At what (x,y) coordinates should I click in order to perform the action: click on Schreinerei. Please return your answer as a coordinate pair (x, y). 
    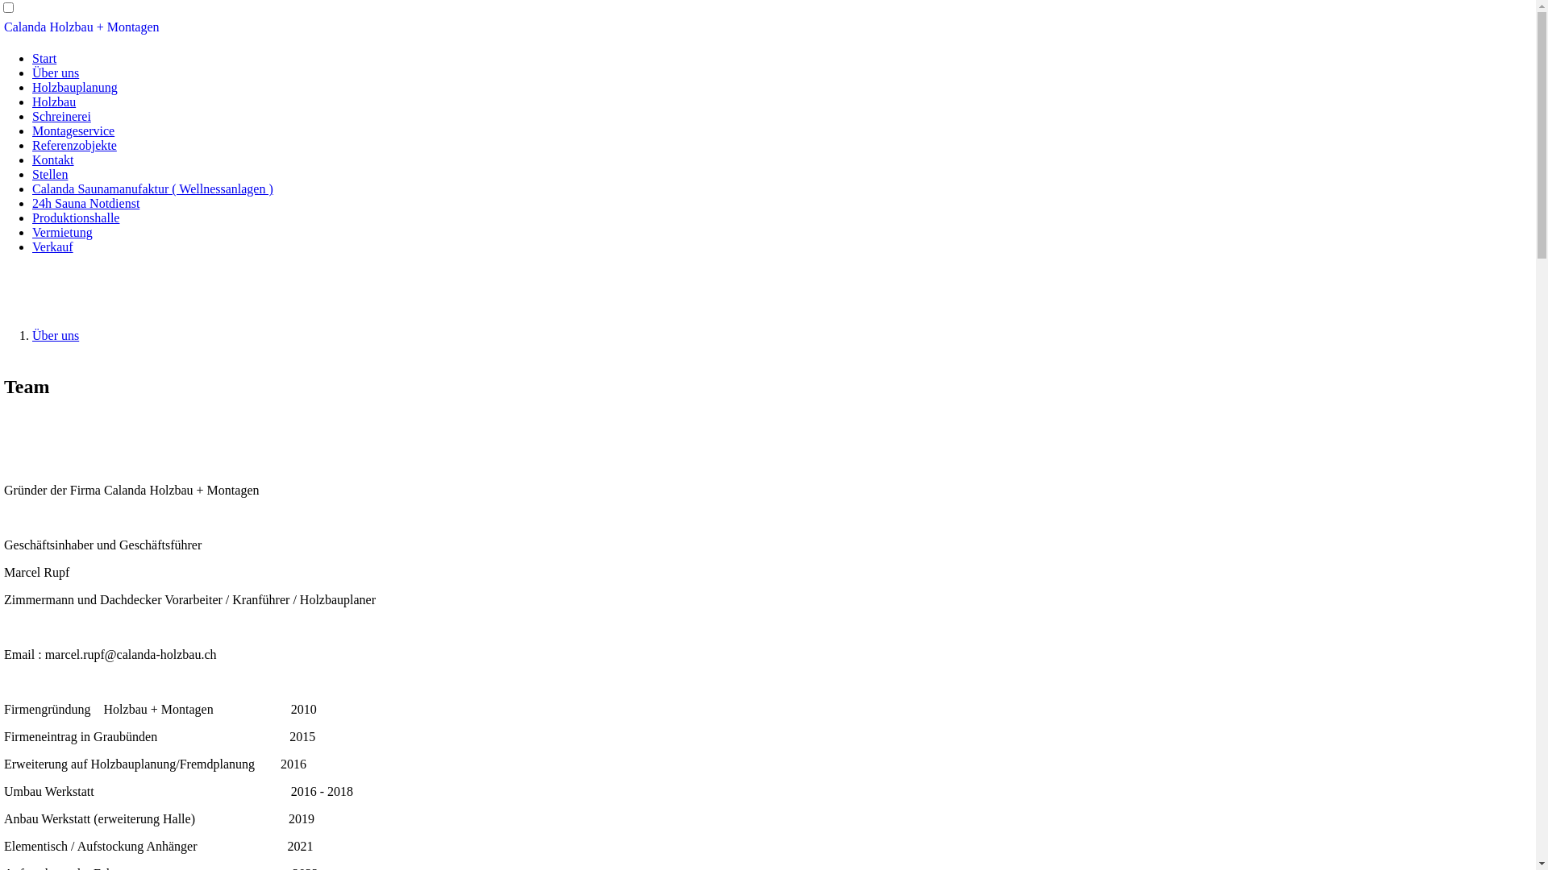
    Looking at the image, I should click on (61, 116).